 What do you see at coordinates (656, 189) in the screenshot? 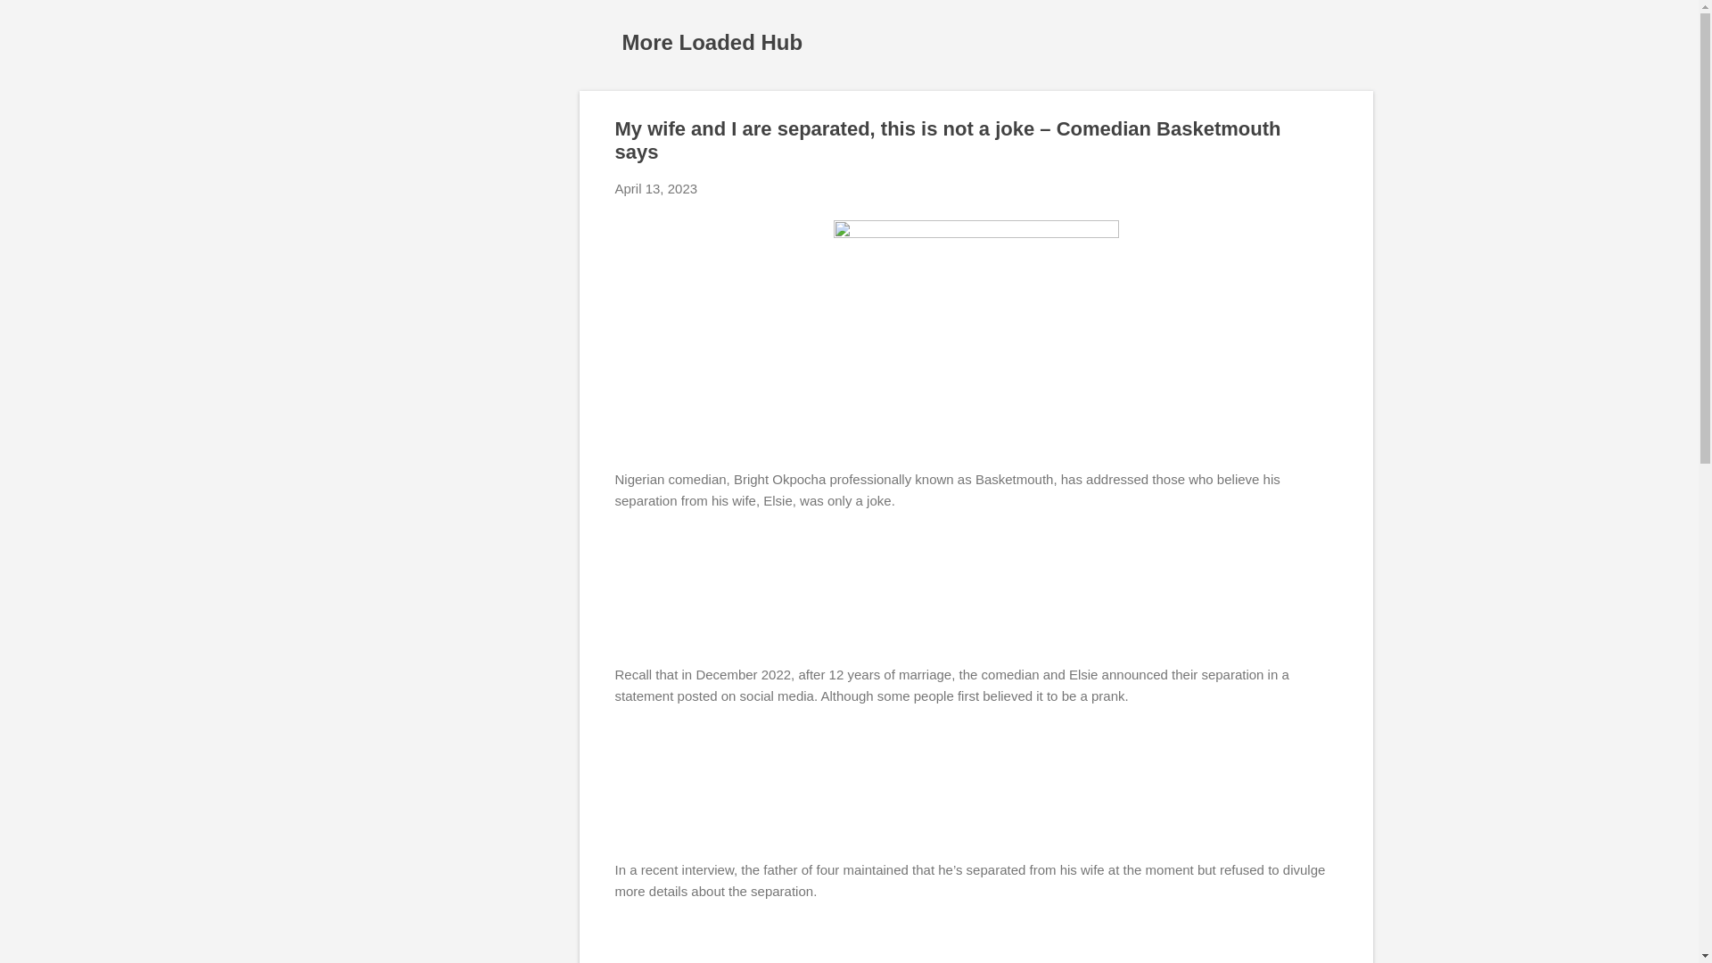
I see `permanent link` at bounding box center [656, 189].